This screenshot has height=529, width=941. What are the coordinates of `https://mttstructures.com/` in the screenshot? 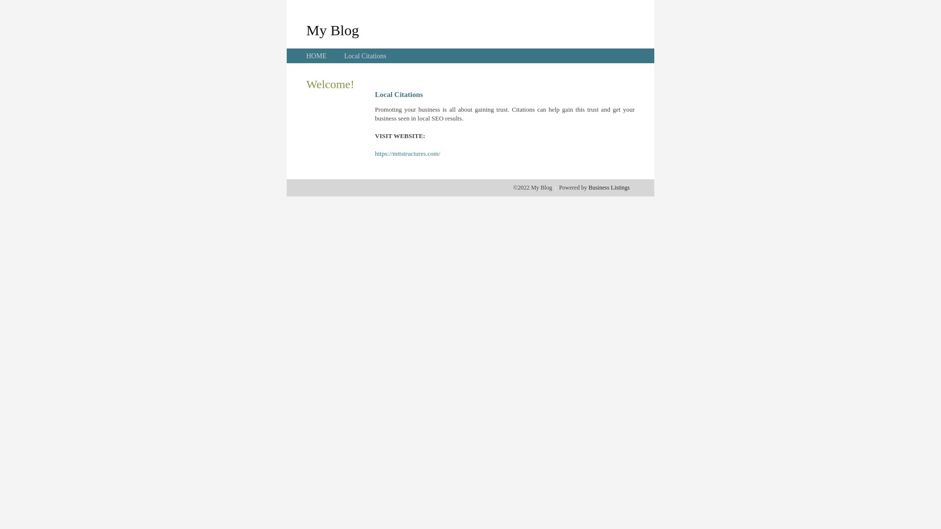 It's located at (408, 154).